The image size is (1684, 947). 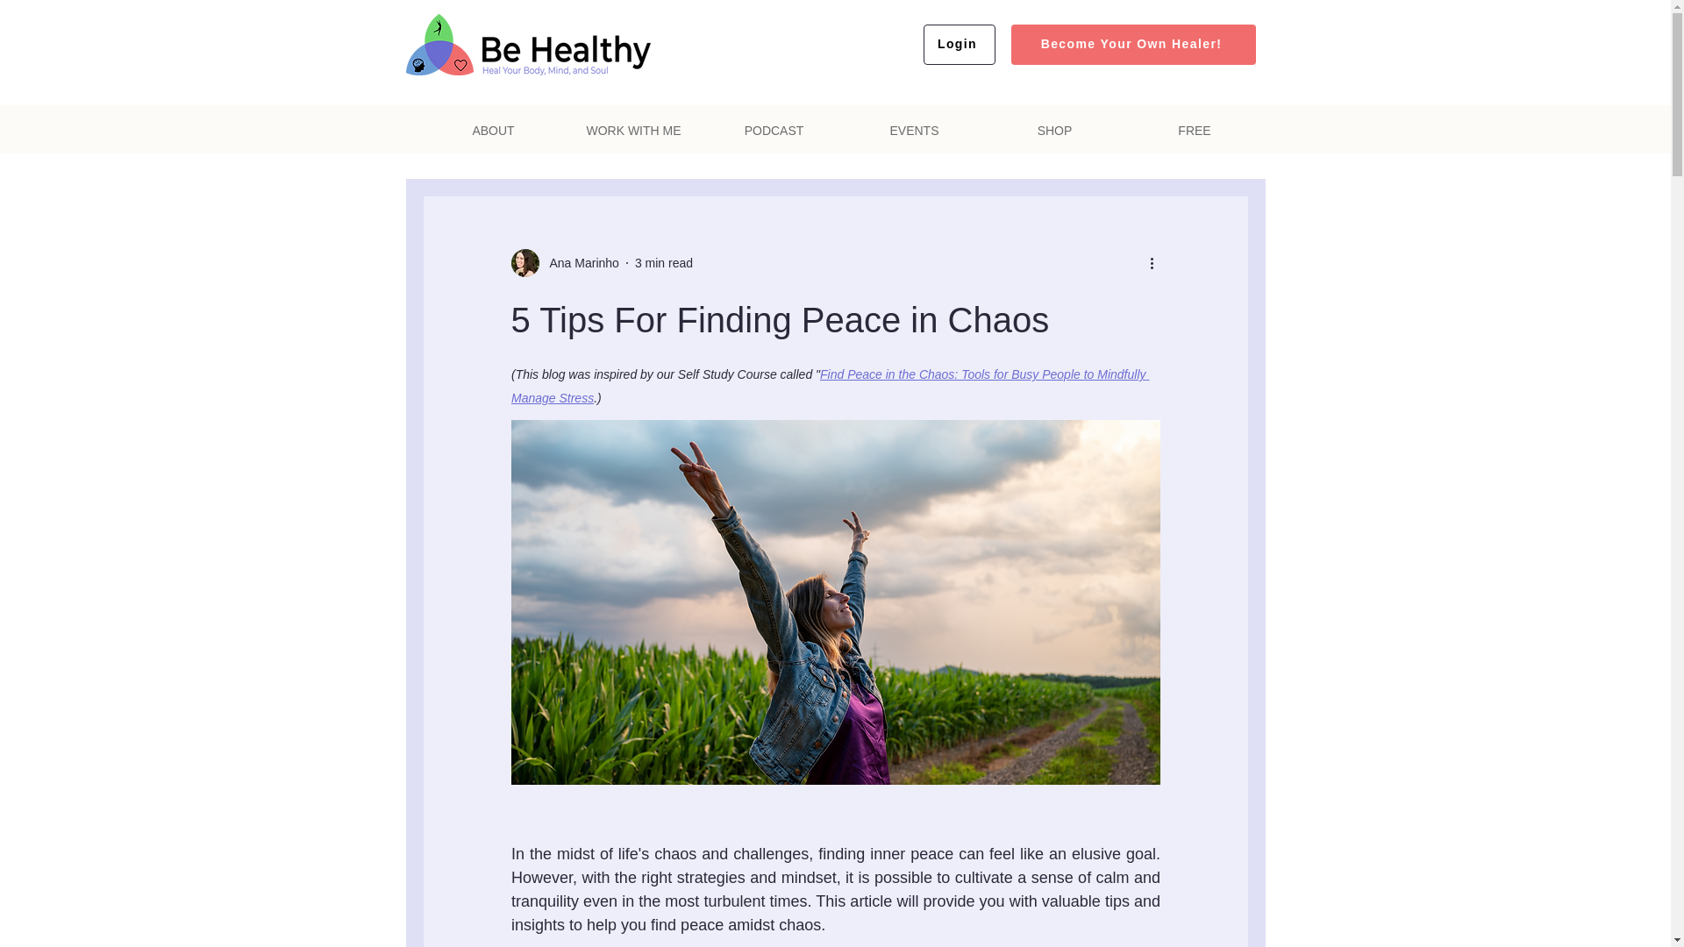 What do you see at coordinates (492, 131) in the screenshot?
I see `ABOUT` at bounding box center [492, 131].